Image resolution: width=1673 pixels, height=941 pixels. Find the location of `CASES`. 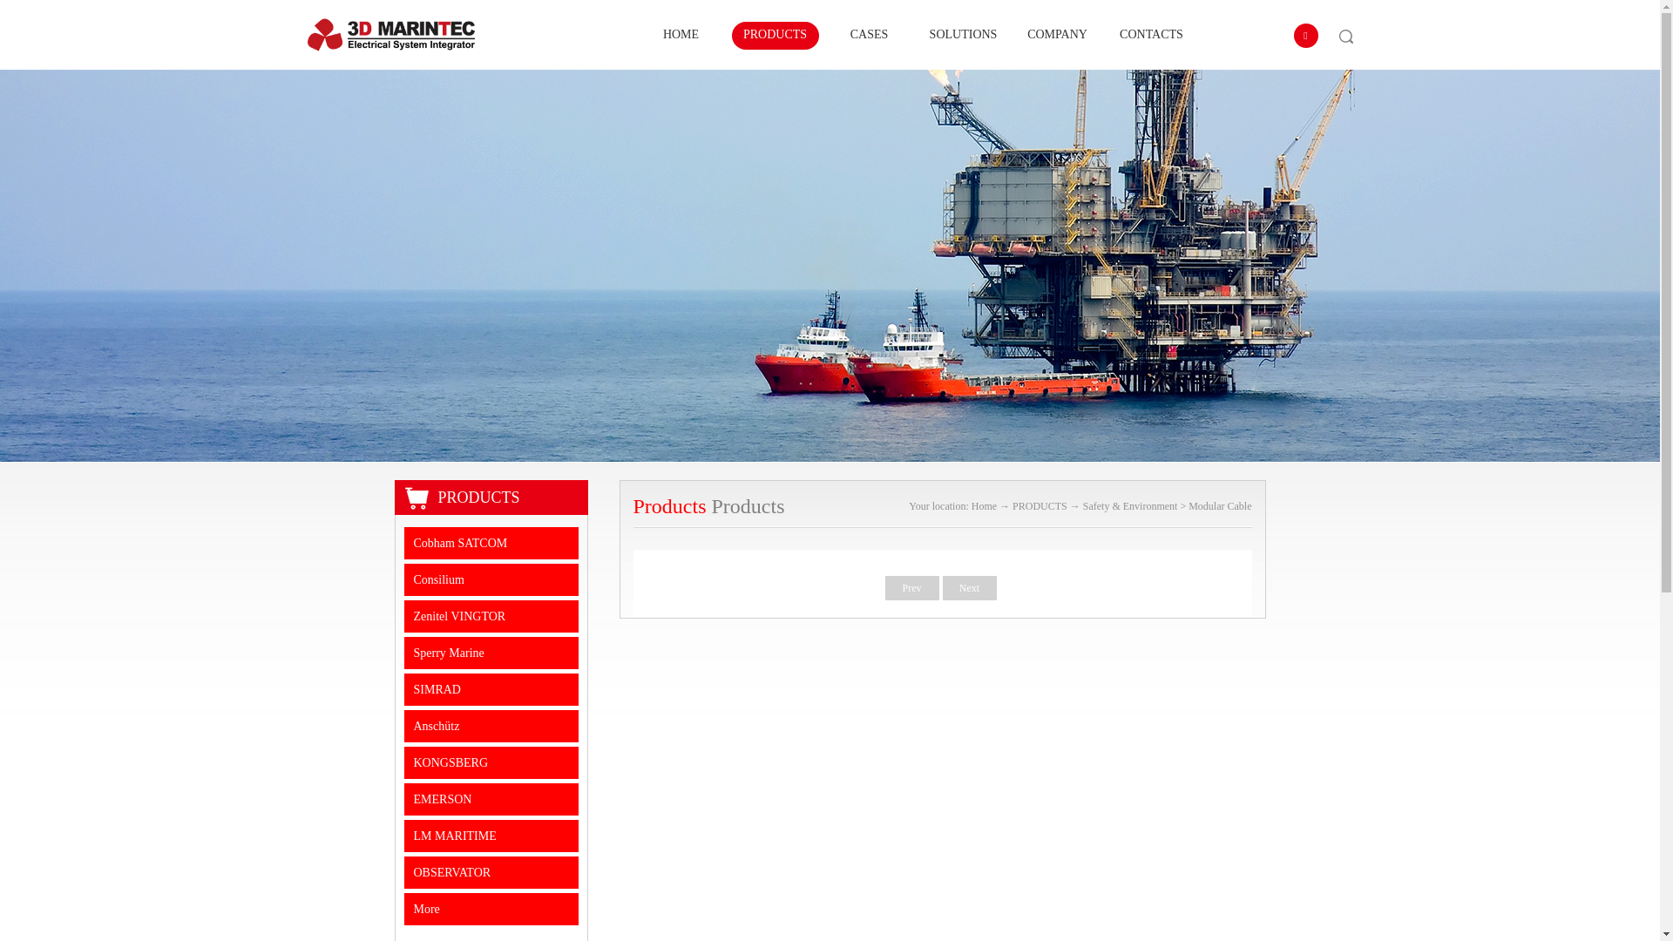

CASES is located at coordinates (870, 36).